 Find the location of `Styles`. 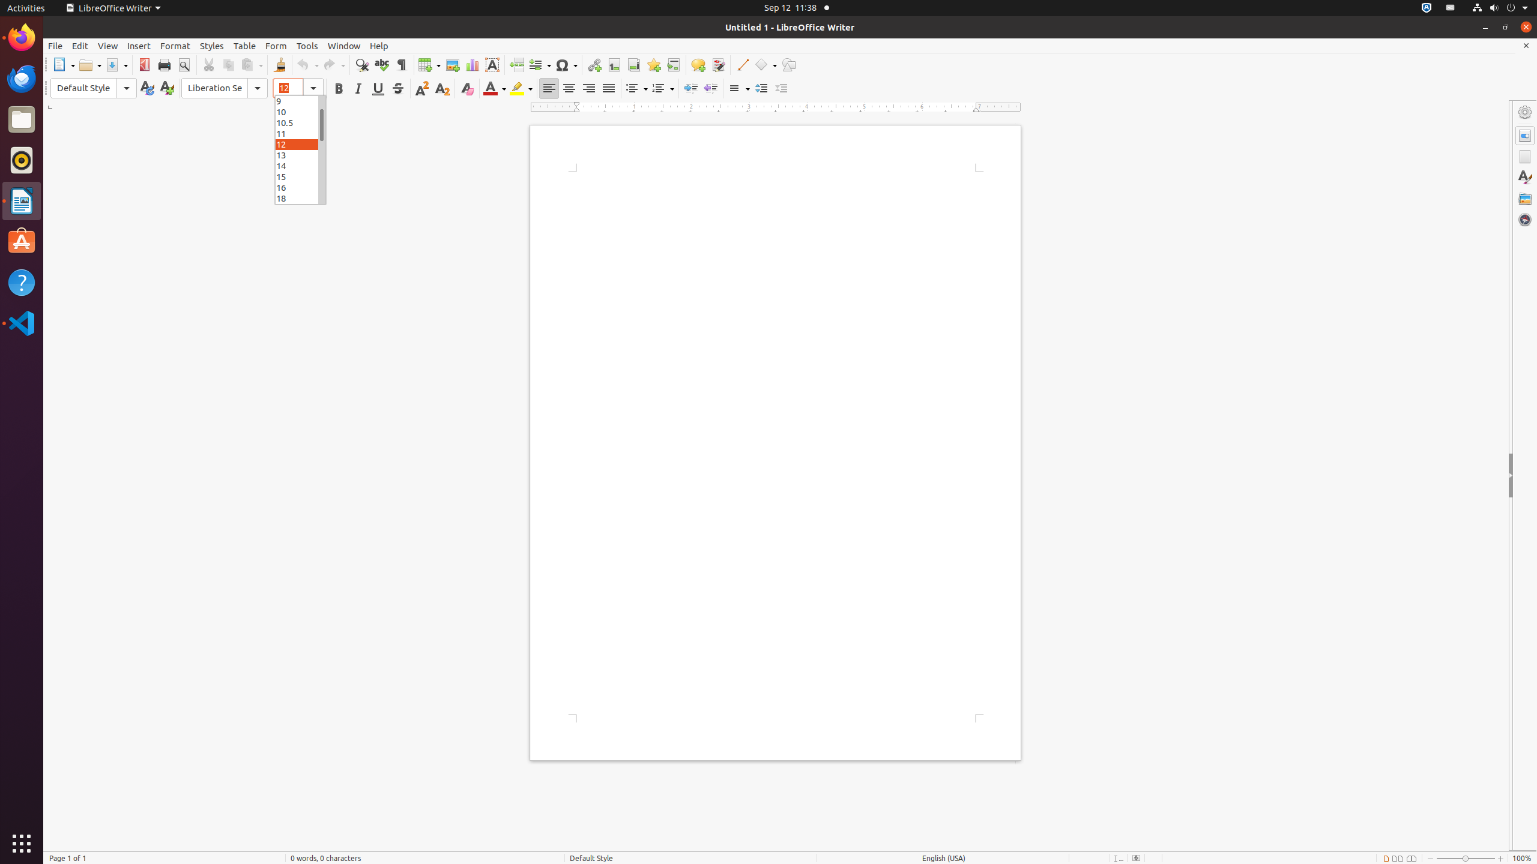

Styles is located at coordinates (1525, 178).